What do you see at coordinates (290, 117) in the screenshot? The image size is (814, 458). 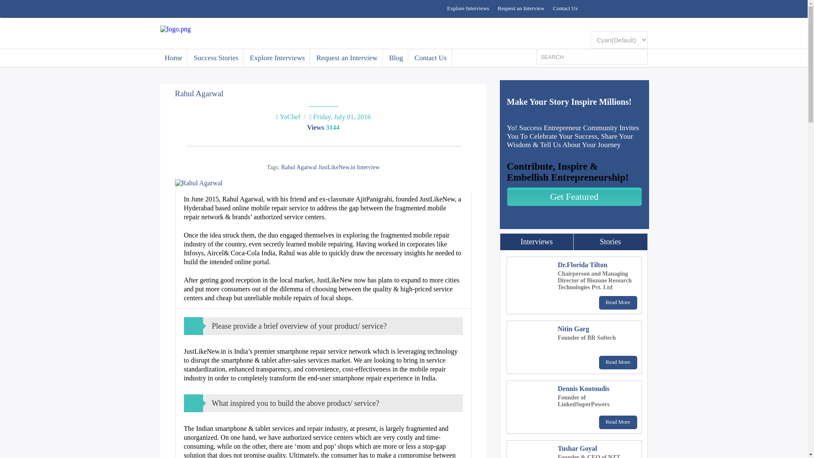 I see `YoChef` at bounding box center [290, 117].